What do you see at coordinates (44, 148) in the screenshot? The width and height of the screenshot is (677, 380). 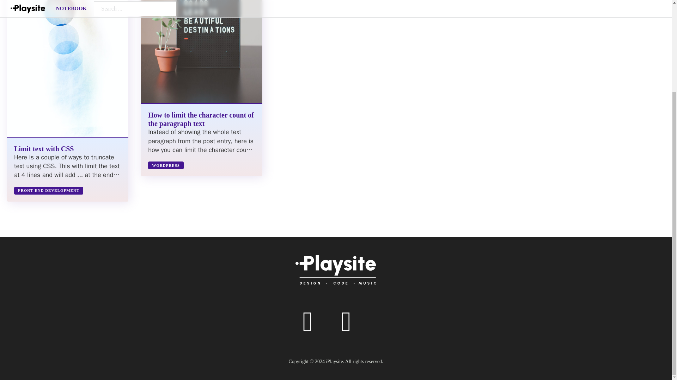 I see `Limit text with CSS` at bounding box center [44, 148].